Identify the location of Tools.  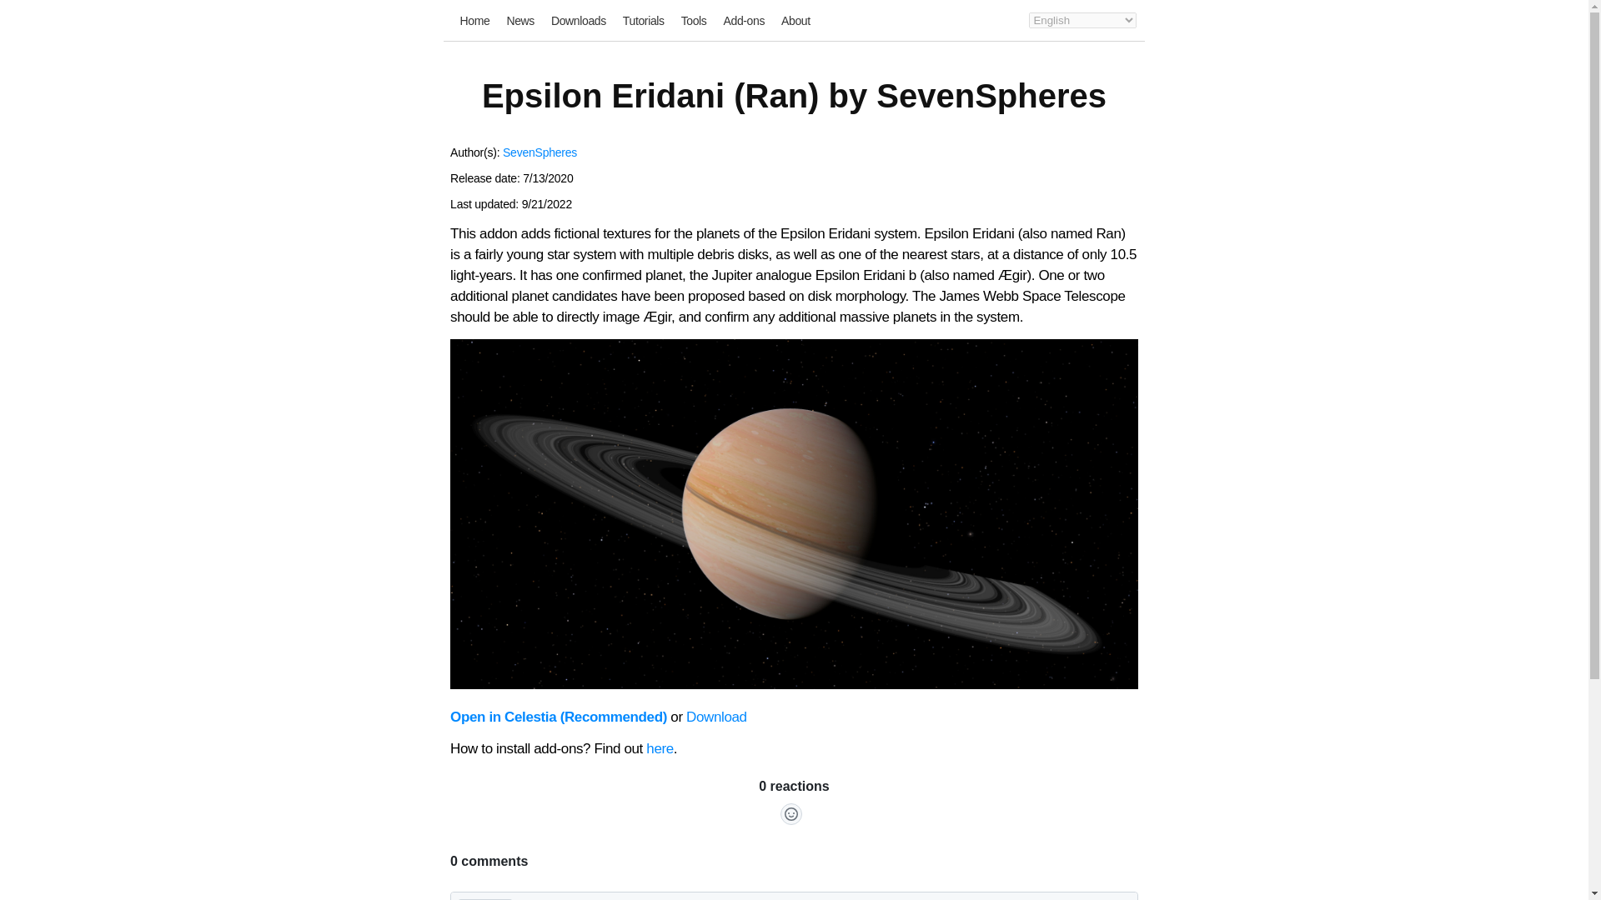
(694, 21).